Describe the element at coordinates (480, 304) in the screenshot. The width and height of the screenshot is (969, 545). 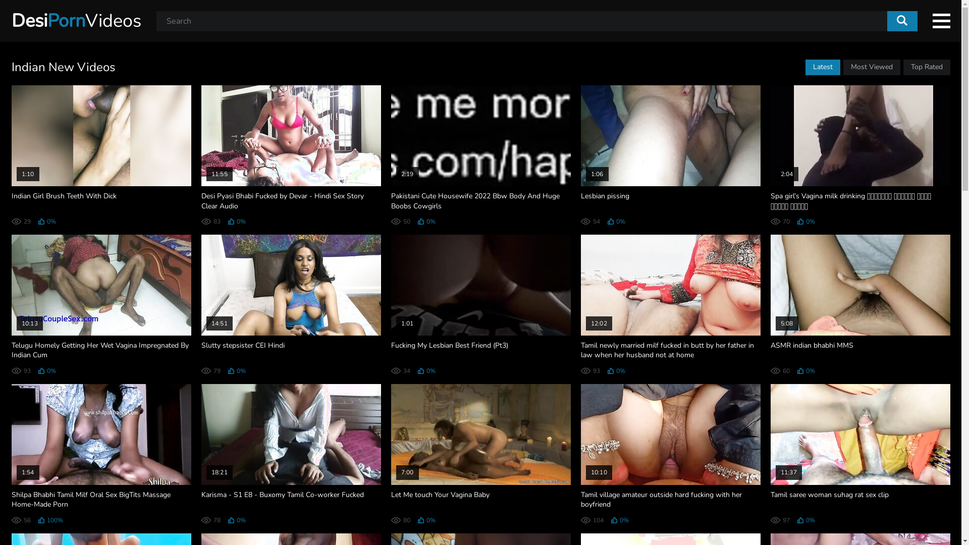
I see `1:01
Fucking My Lesbian Best Friend (Pt3)
34
0%` at that location.